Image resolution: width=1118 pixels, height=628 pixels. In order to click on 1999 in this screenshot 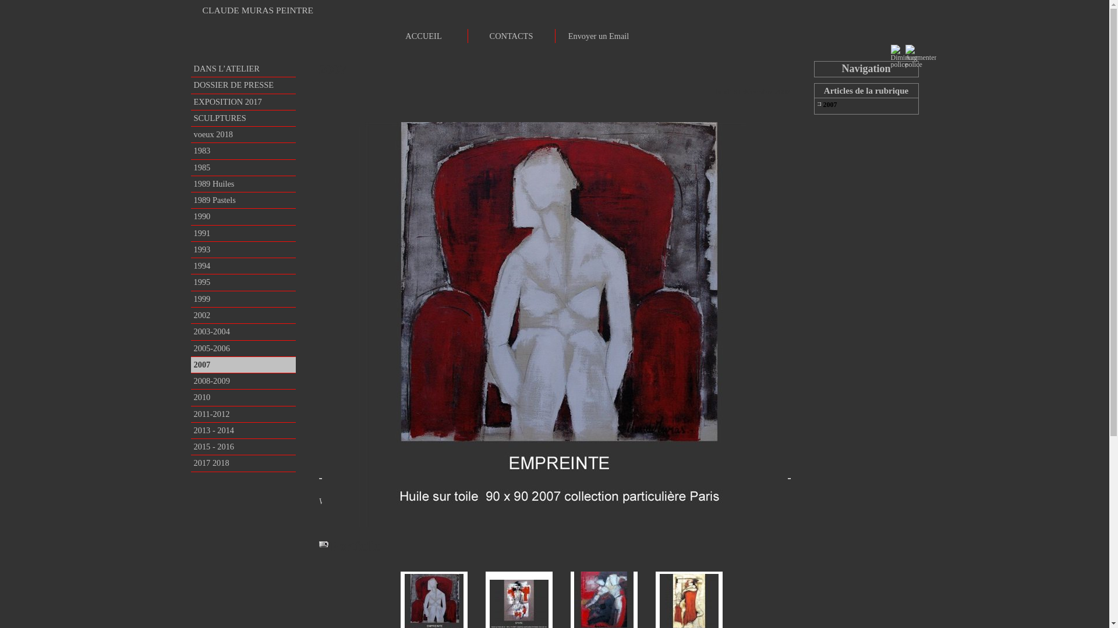, I will do `click(243, 299)`.